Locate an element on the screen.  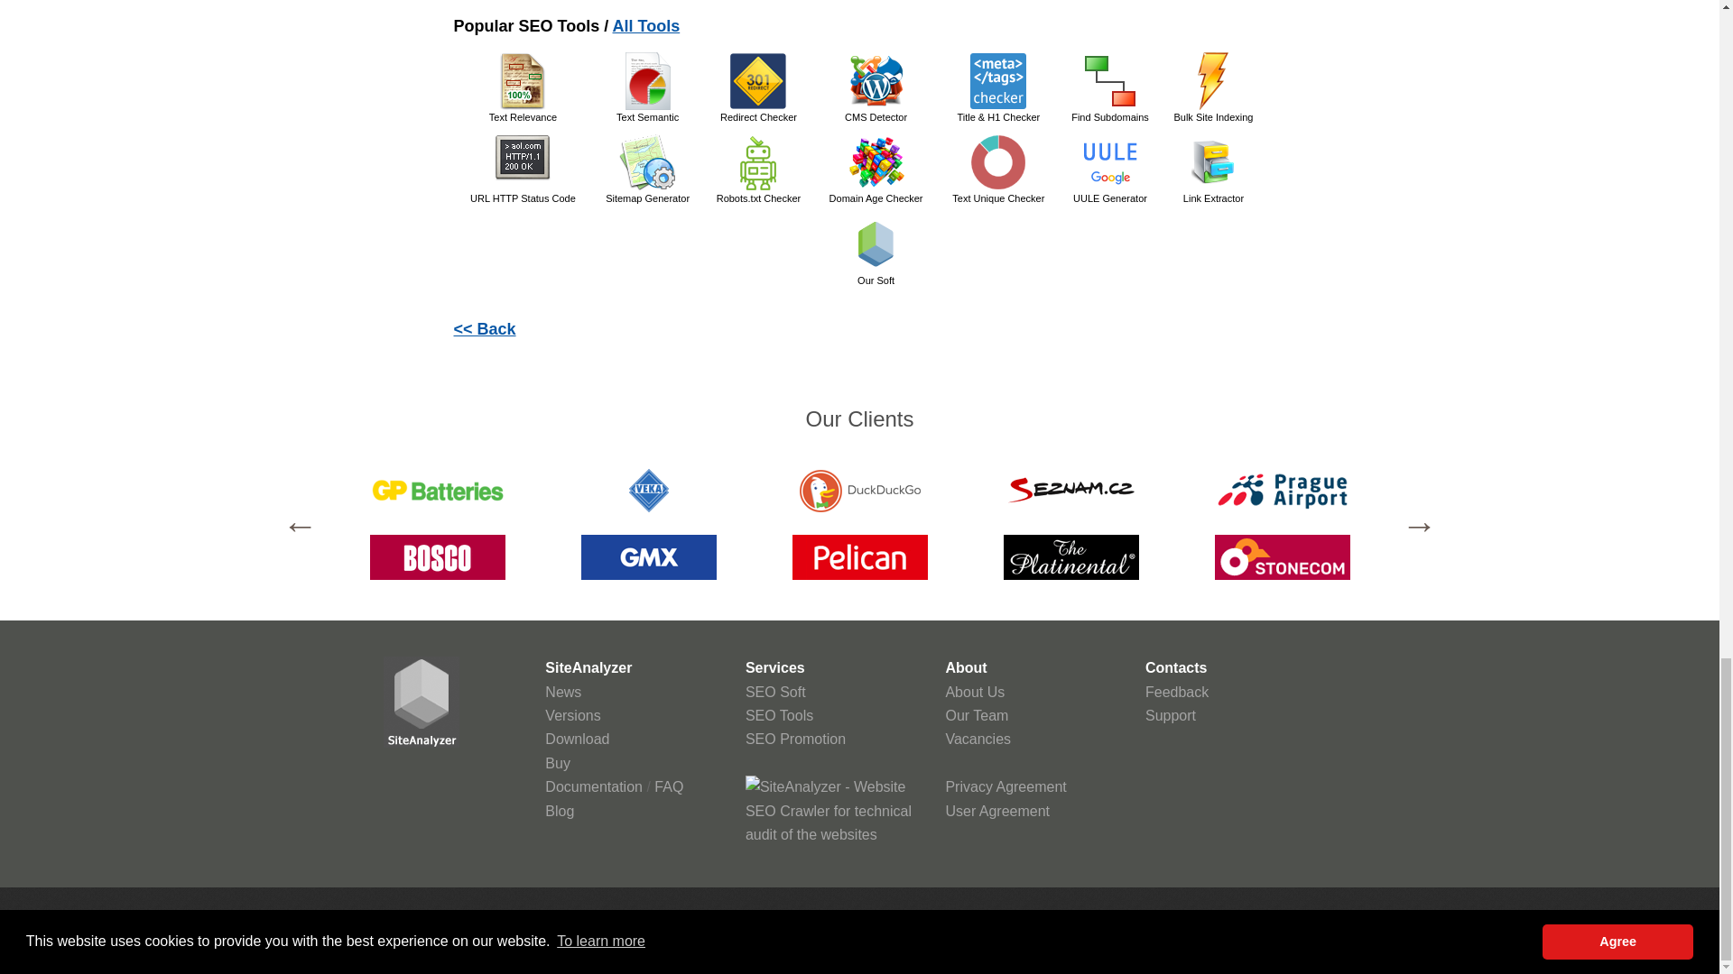
Bulk Site Indexing on Google is located at coordinates (1213, 81).